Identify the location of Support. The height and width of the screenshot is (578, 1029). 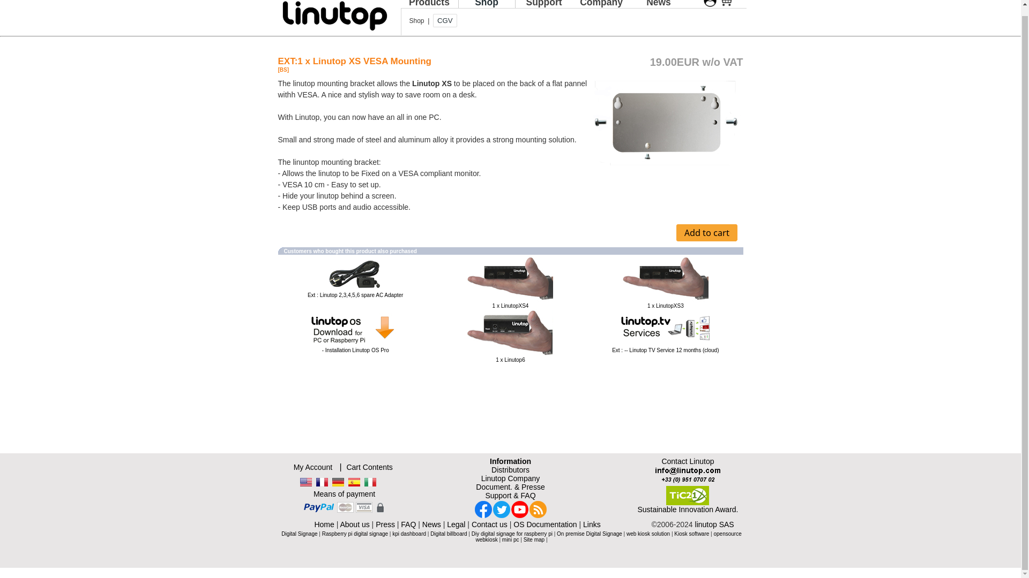
(543, 4).